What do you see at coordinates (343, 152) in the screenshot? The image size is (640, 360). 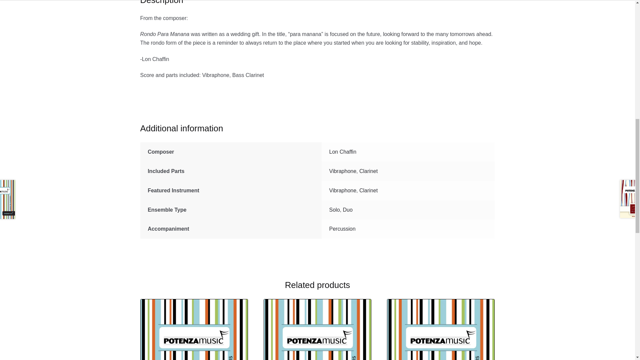 I see `Lon Chaffin` at bounding box center [343, 152].